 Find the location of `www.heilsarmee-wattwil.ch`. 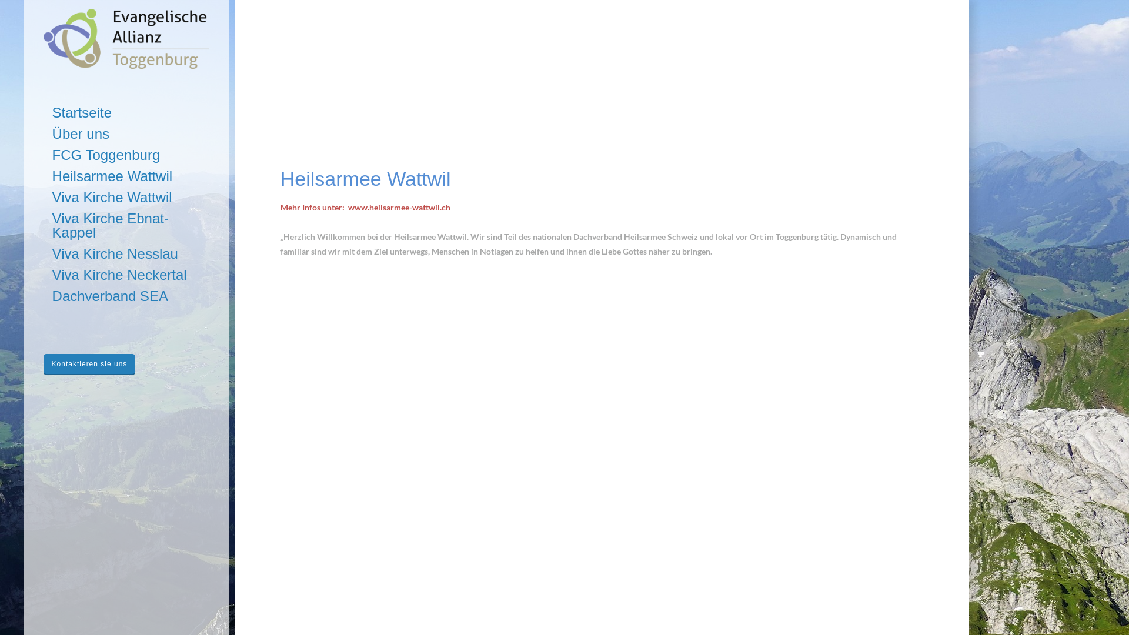

www.heilsarmee-wattwil.ch is located at coordinates (406, 207).